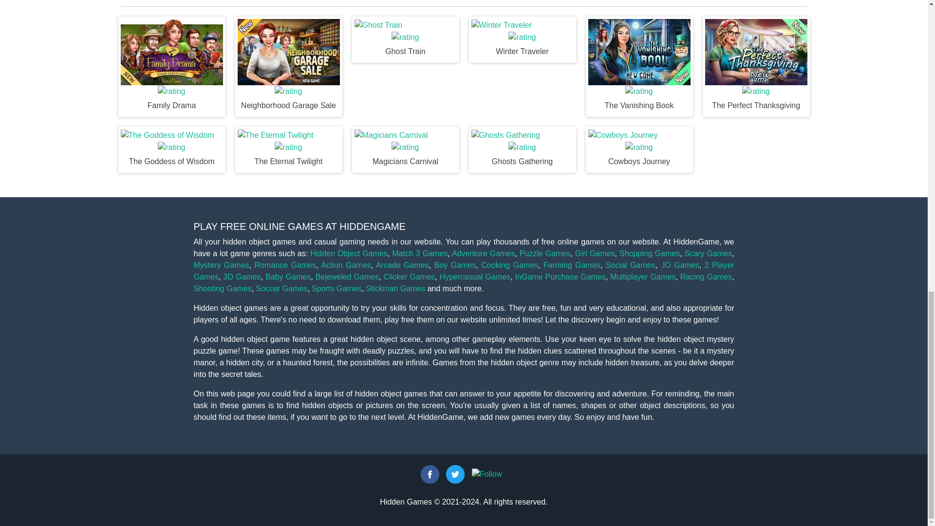  Describe the element at coordinates (509, 265) in the screenshot. I see `All Cooking Games` at that location.